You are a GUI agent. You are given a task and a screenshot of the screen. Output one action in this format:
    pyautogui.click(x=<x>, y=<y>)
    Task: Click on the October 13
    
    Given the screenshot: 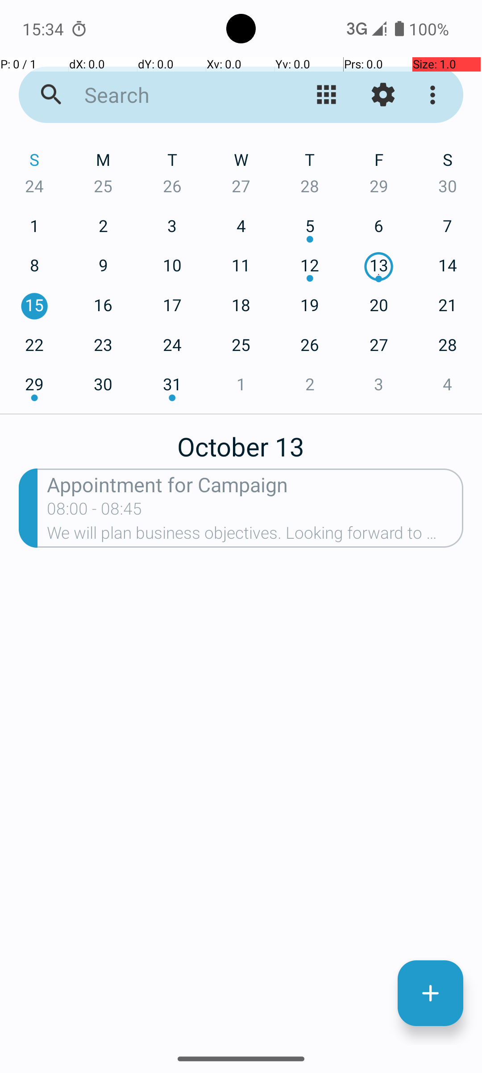 What is the action you would take?
    pyautogui.click(x=241, y=442)
    